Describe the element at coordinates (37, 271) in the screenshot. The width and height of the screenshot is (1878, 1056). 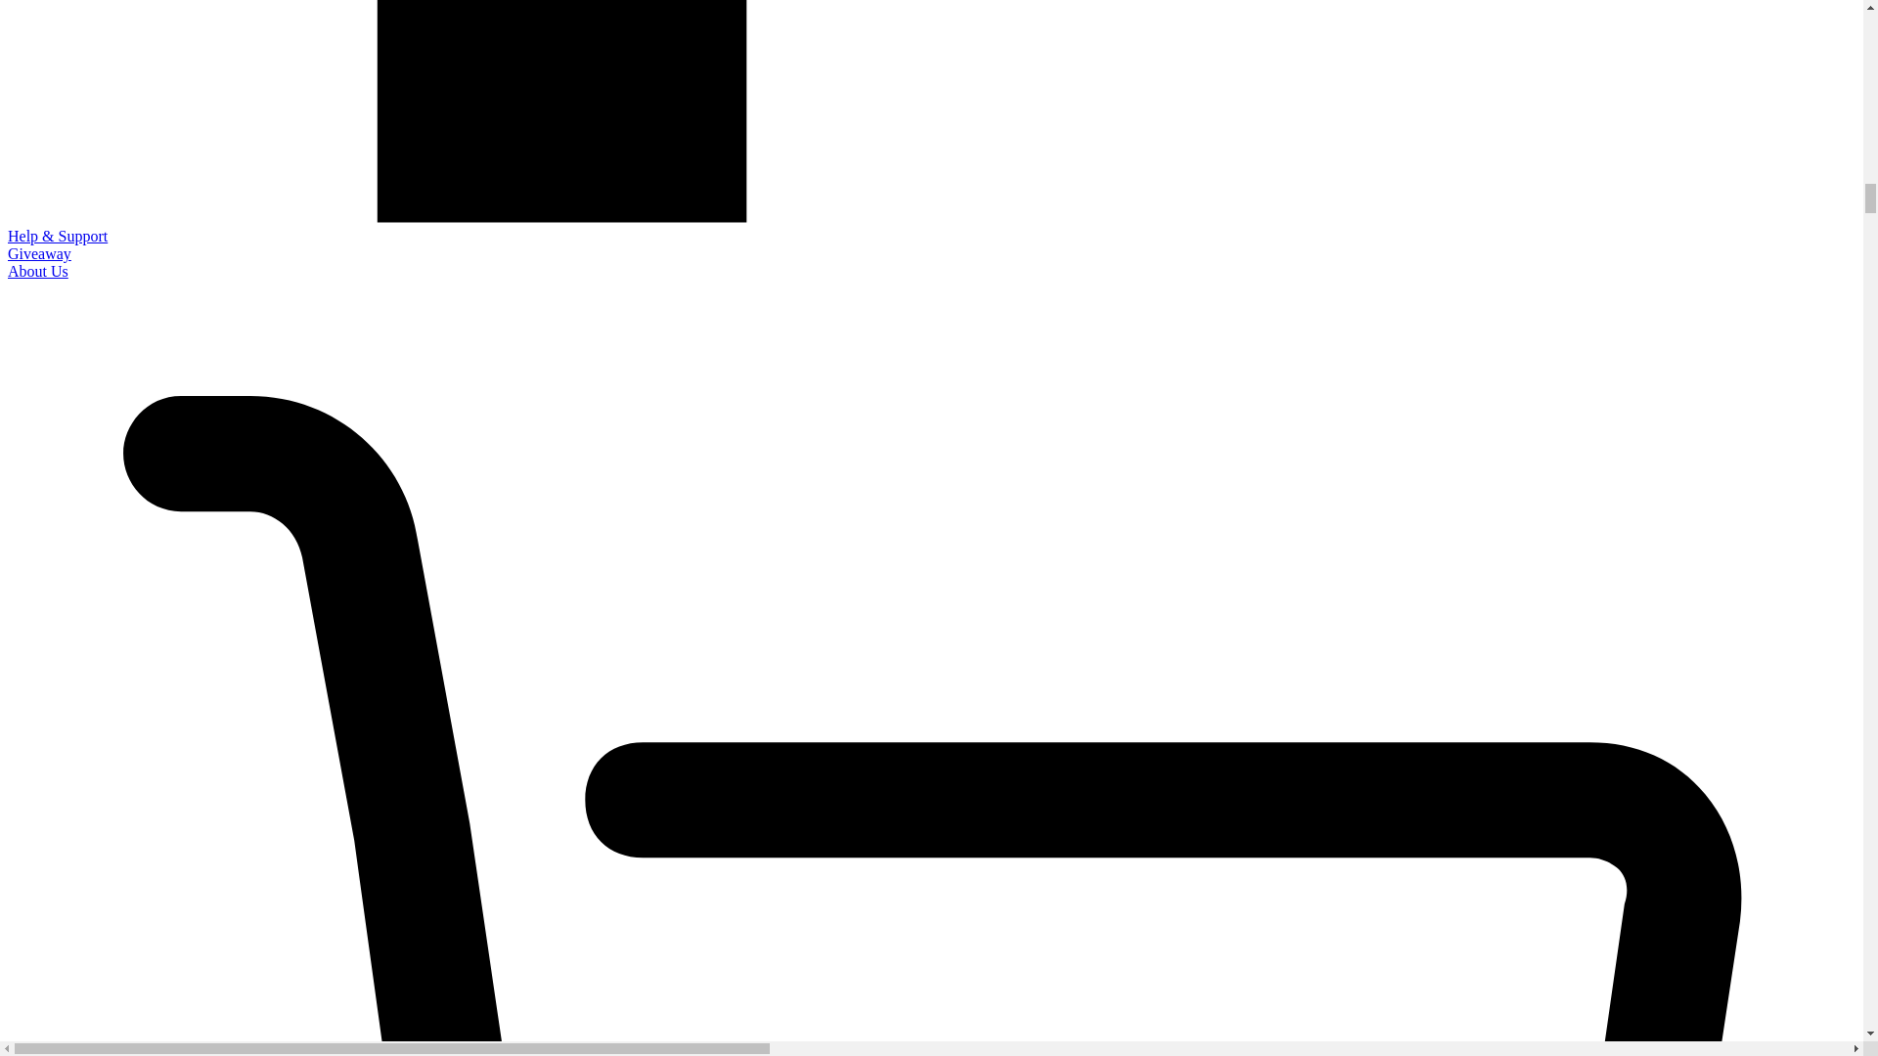
I see `About Us` at that location.